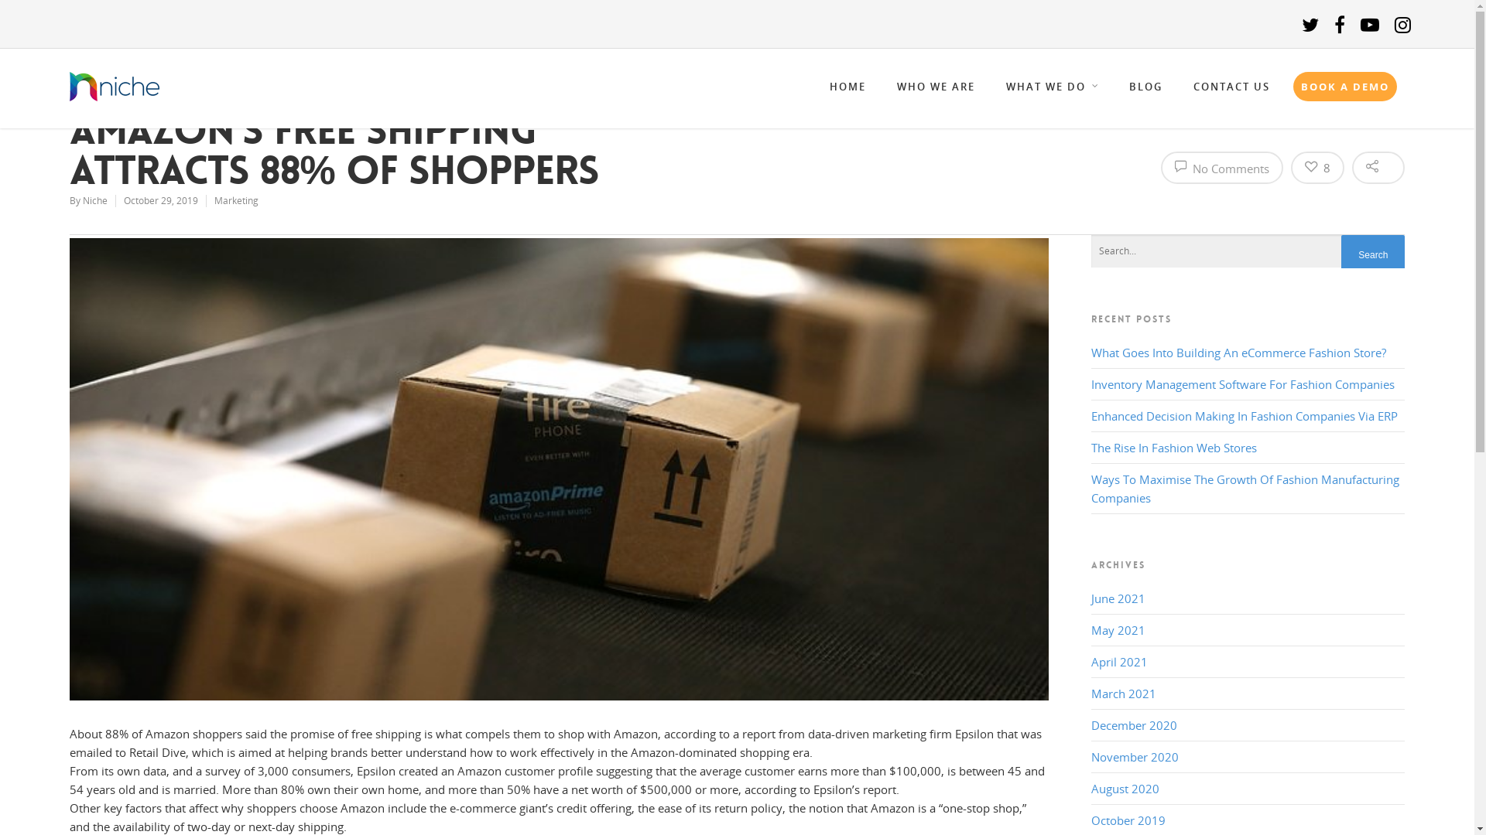  I want to click on No Comments, so click(1222, 168).